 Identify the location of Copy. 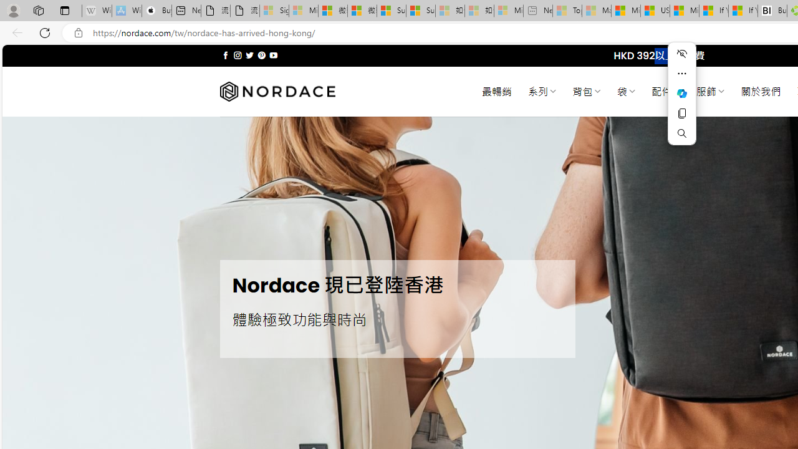
(682, 113).